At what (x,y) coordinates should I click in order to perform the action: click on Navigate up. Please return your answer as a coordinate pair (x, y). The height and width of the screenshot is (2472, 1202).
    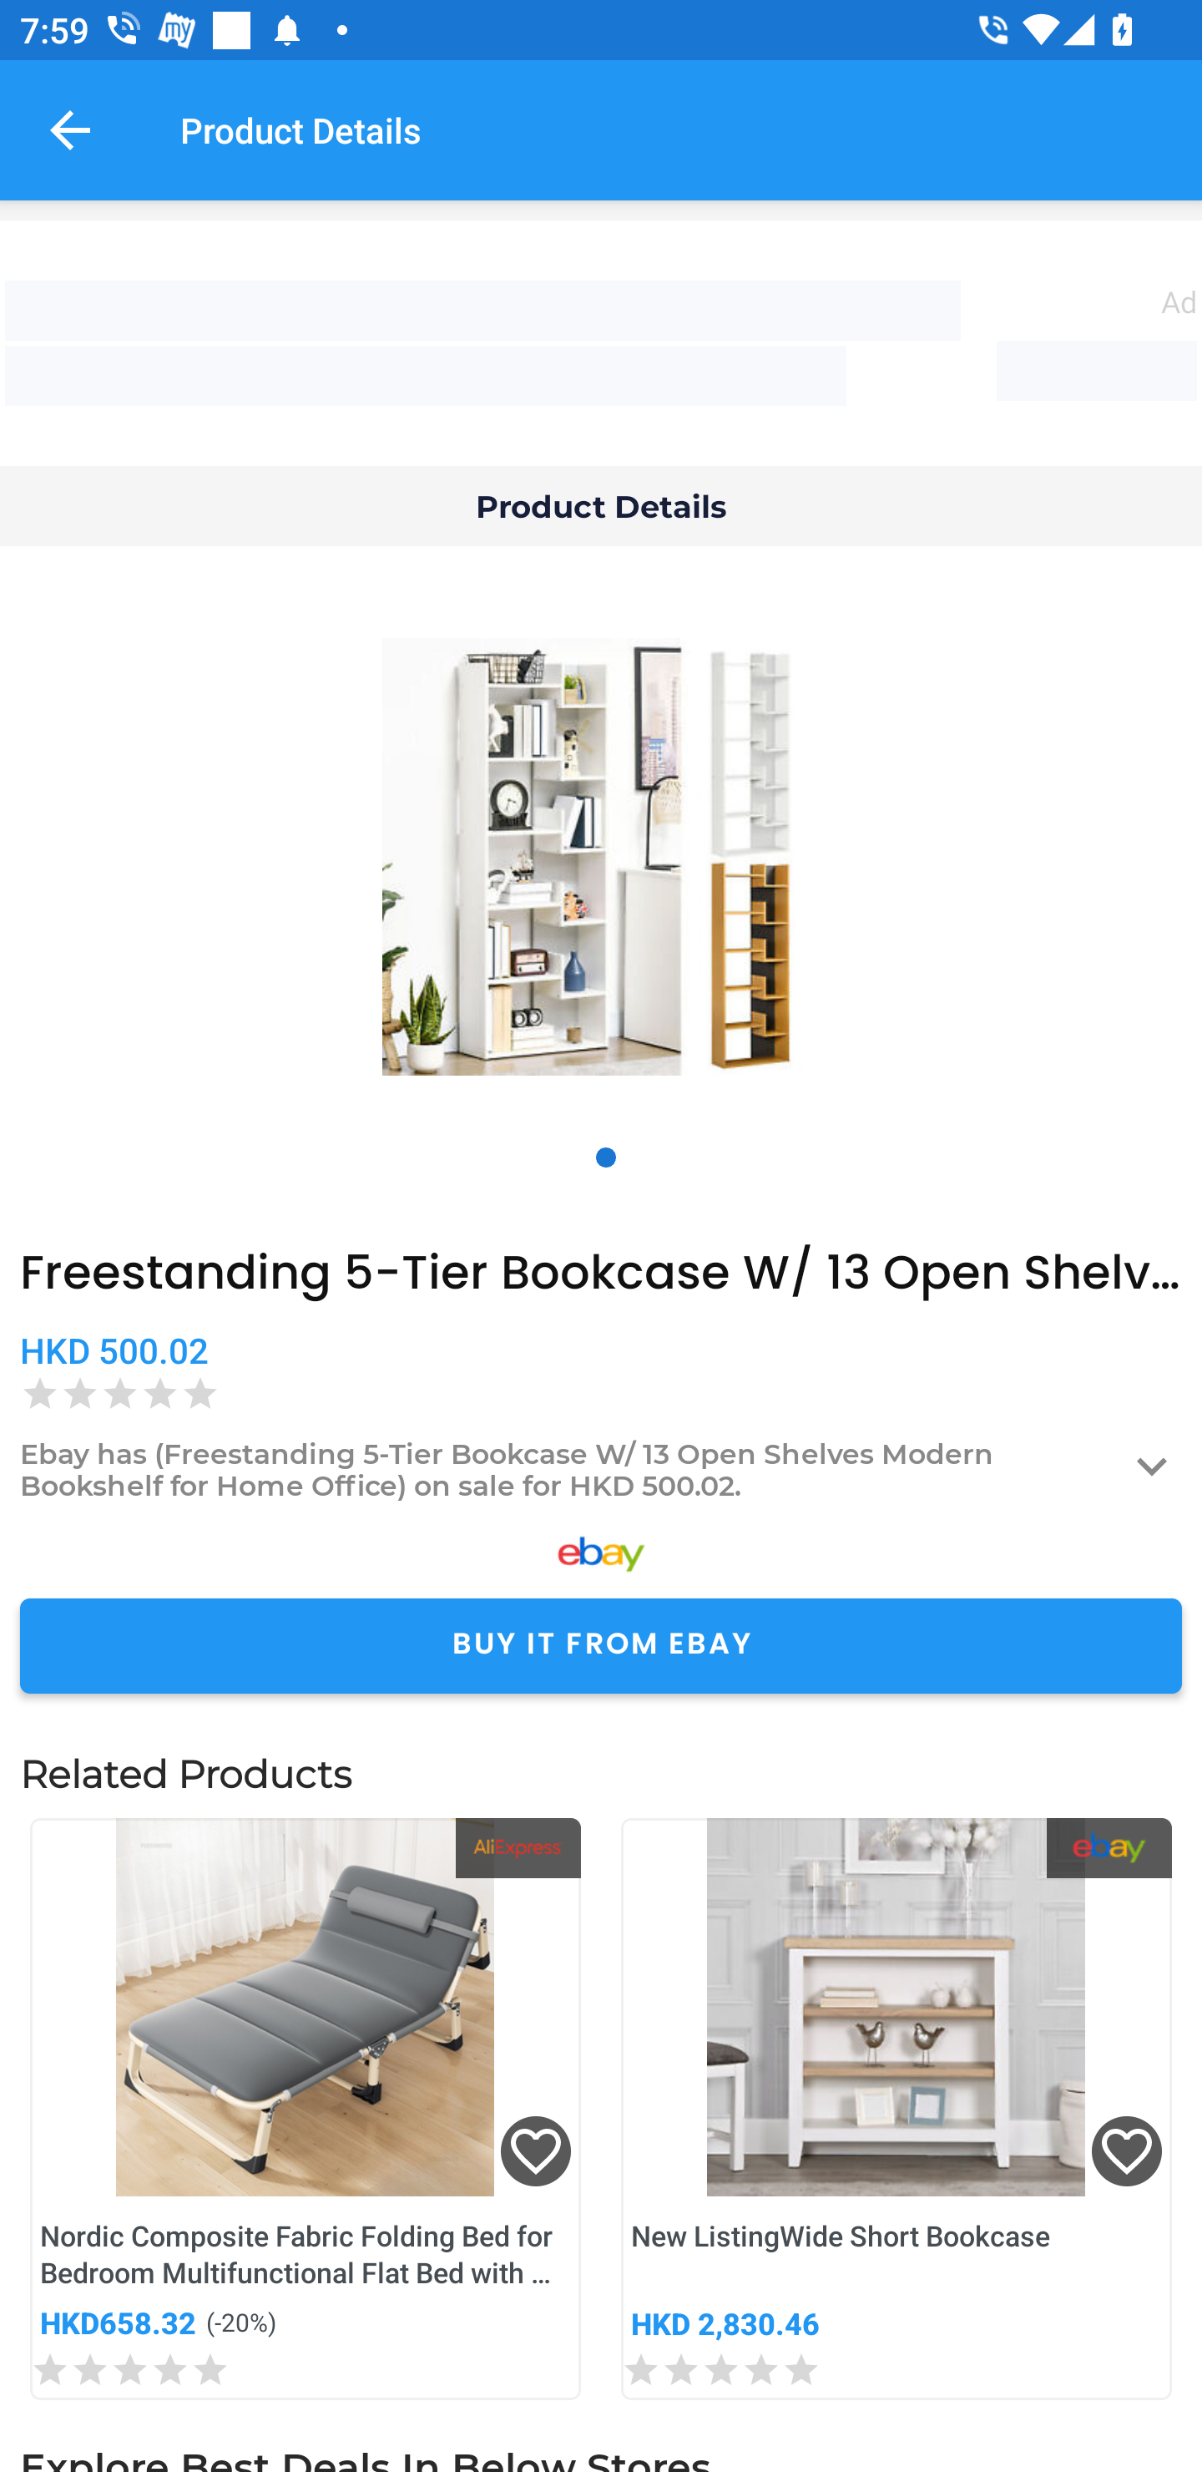
    Looking at the image, I should click on (70, 129).